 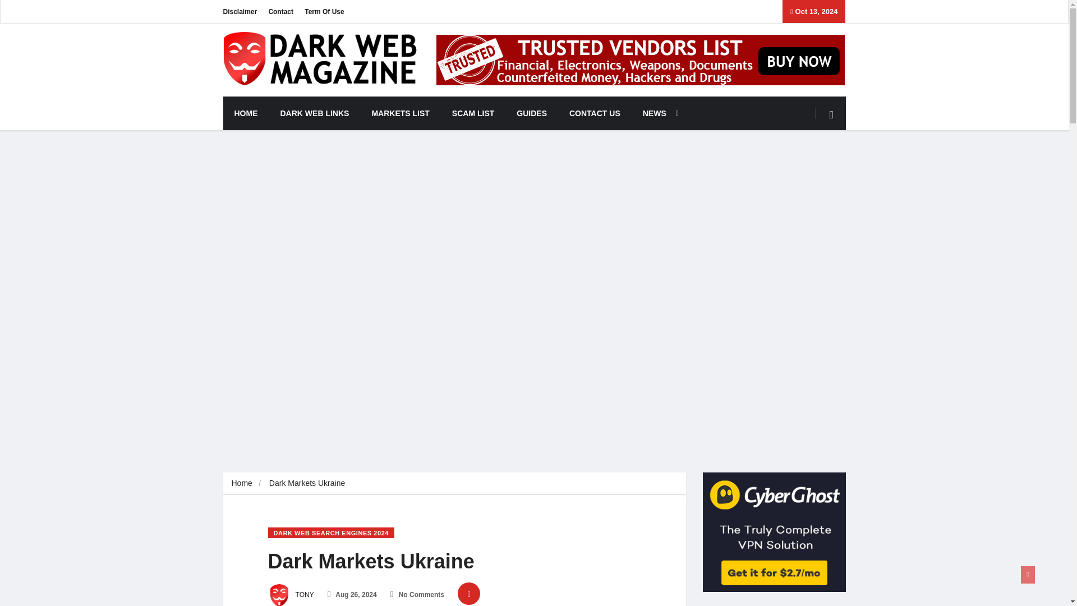 I want to click on TONY, so click(x=291, y=595).